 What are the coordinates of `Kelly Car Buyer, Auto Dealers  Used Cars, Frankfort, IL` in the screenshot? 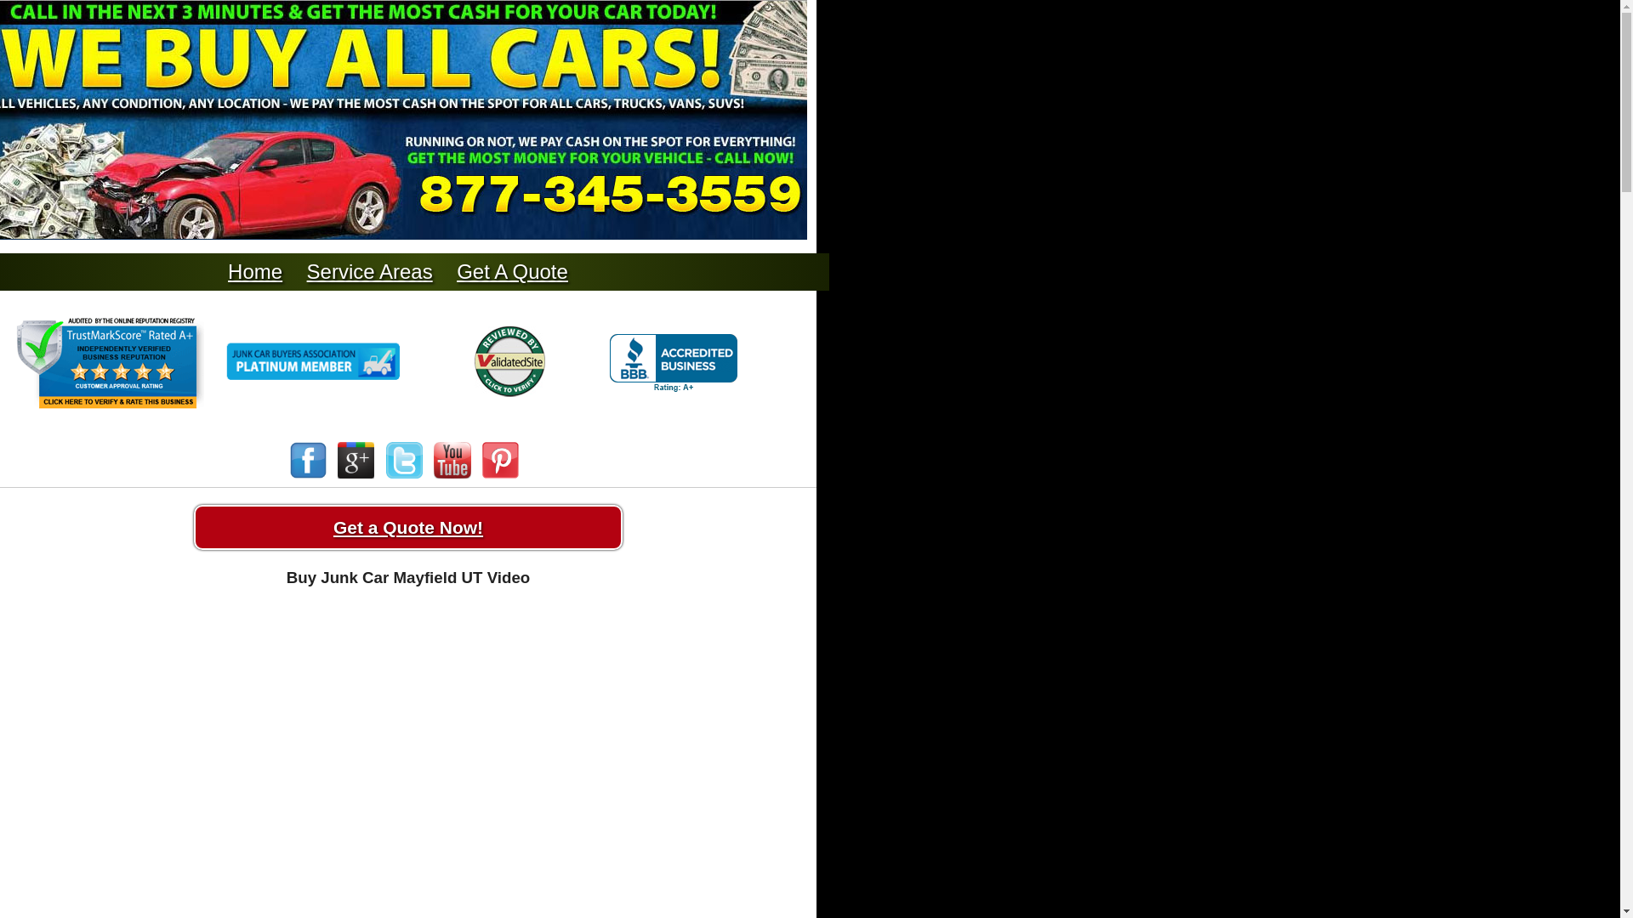 It's located at (674, 364).